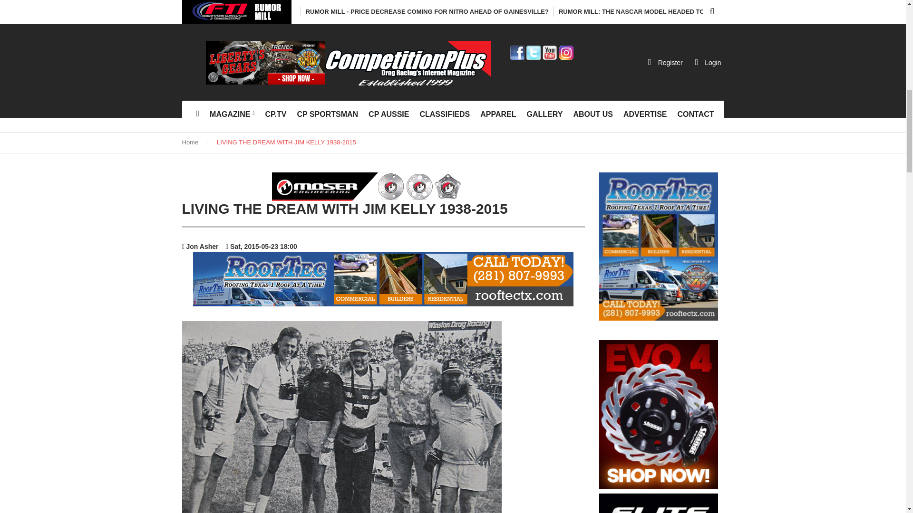 The width and height of the screenshot is (913, 513). What do you see at coordinates (388, 114) in the screenshot?
I see `CP AUSSIE` at bounding box center [388, 114].